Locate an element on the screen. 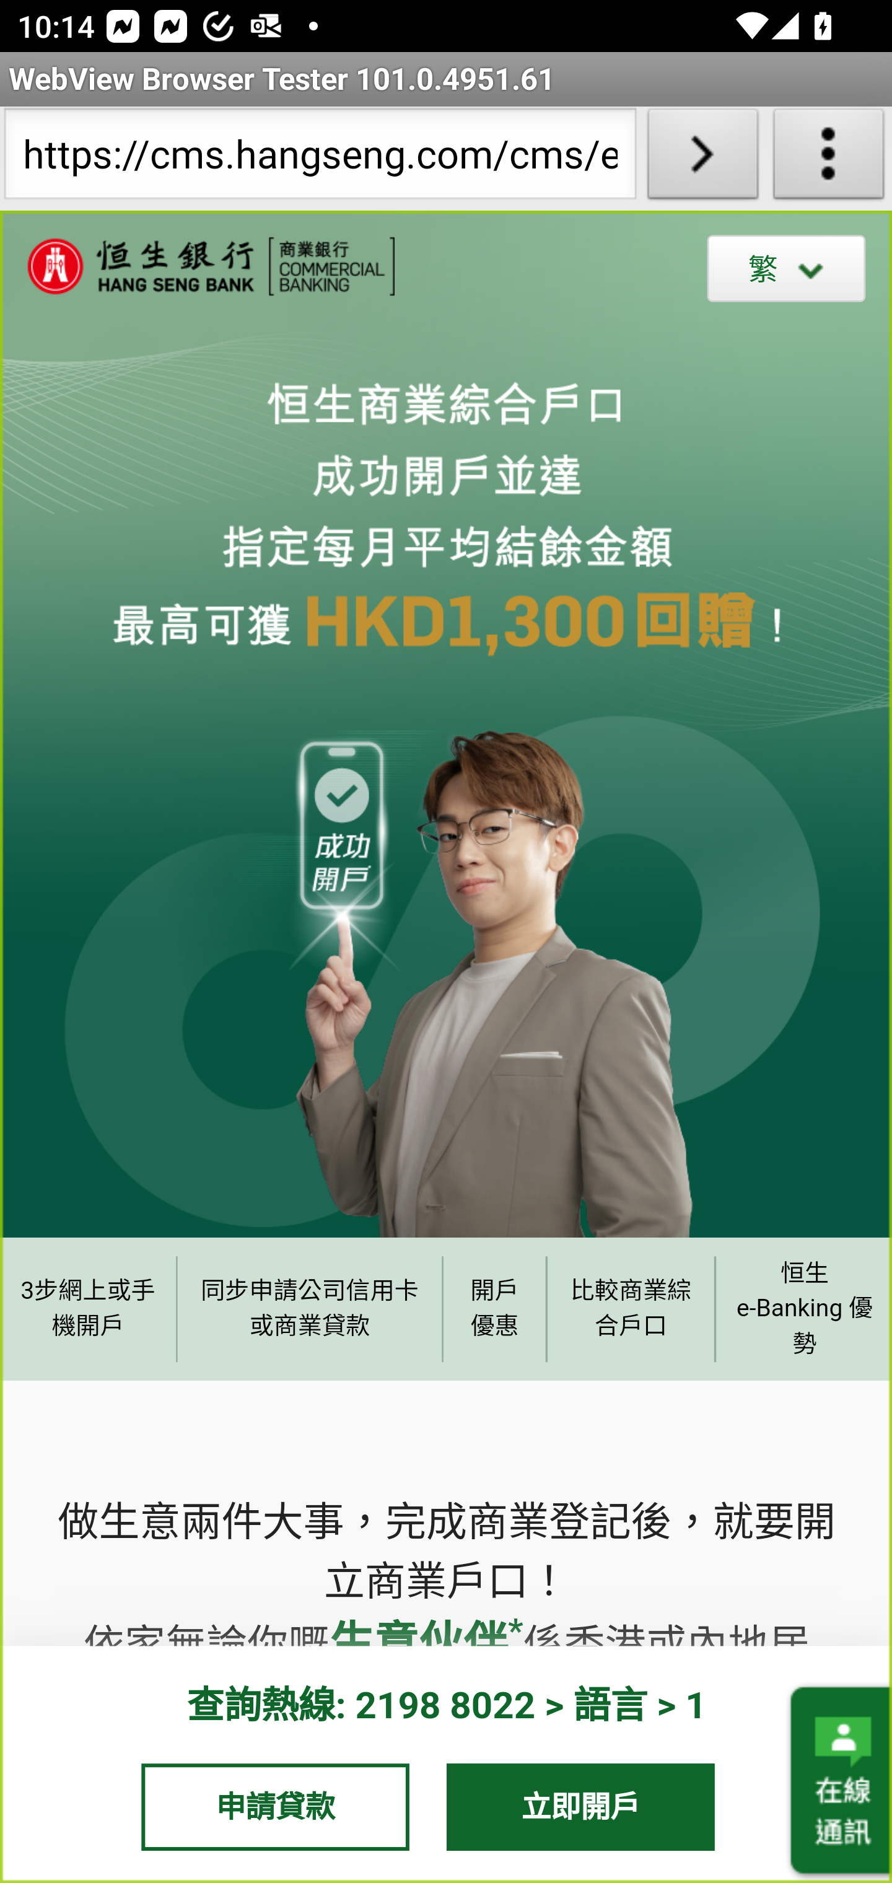  申請貸款 is located at coordinates (275, 1806).